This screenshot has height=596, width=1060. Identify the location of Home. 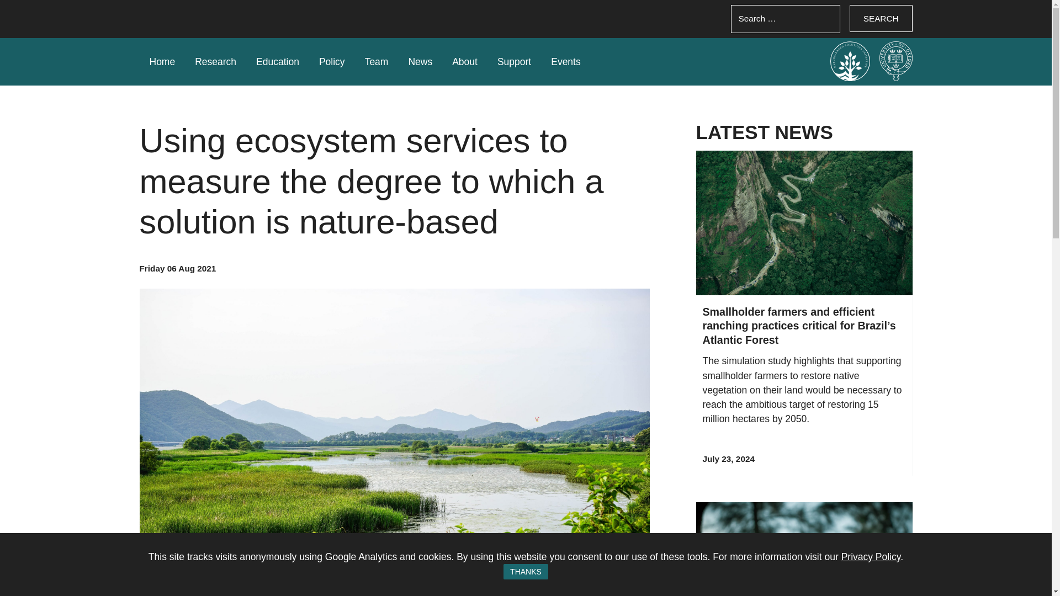
(162, 62).